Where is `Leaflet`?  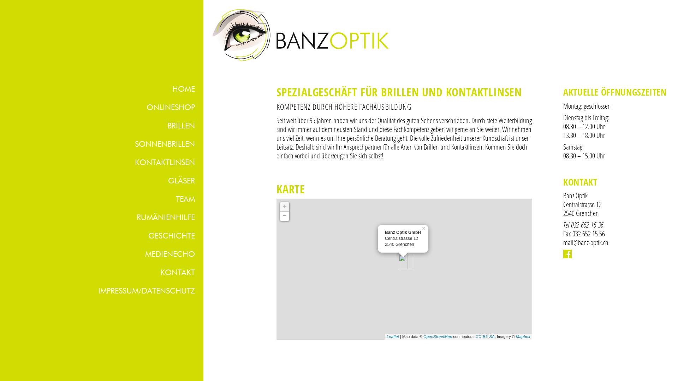 Leaflet is located at coordinates (393, 337).